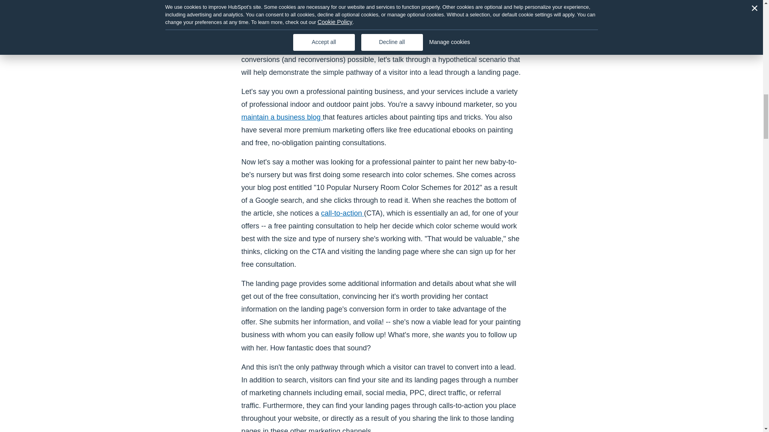 This screenshot has height=432, width=769. What do you see at coordinates (282, 117) in the screenshot?
I see `maintain a business blog` at bounding box center [282, 117].